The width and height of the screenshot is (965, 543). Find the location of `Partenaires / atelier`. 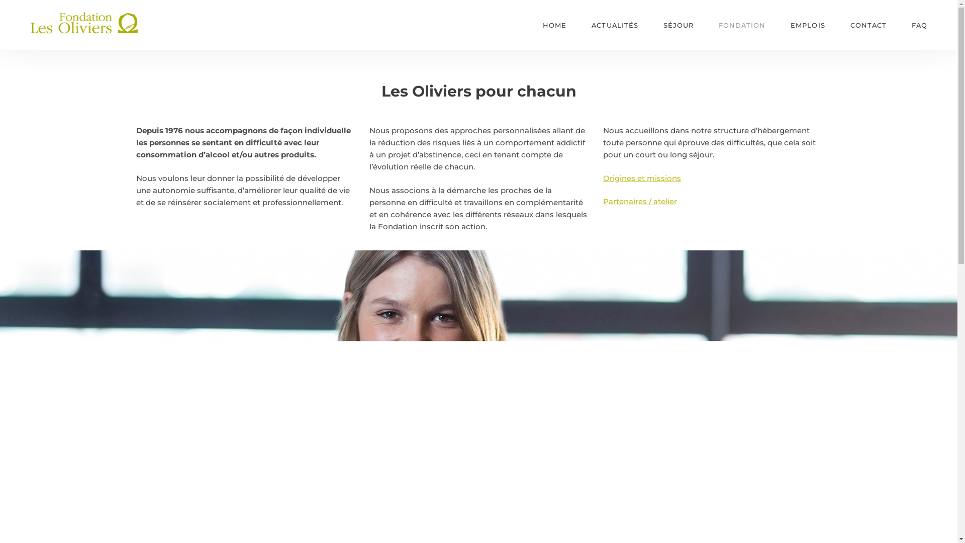

Partenaires / atelier is located at coordinates (640, 201).